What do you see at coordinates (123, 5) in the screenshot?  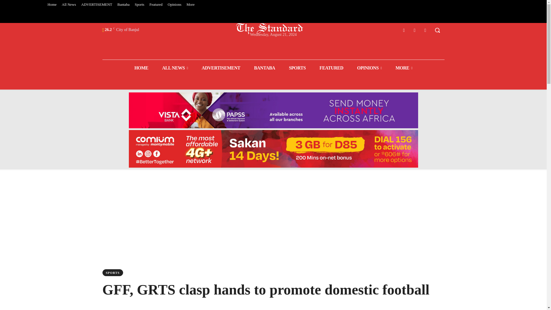 I see `Bantaba` at bounding box center [123, 5].